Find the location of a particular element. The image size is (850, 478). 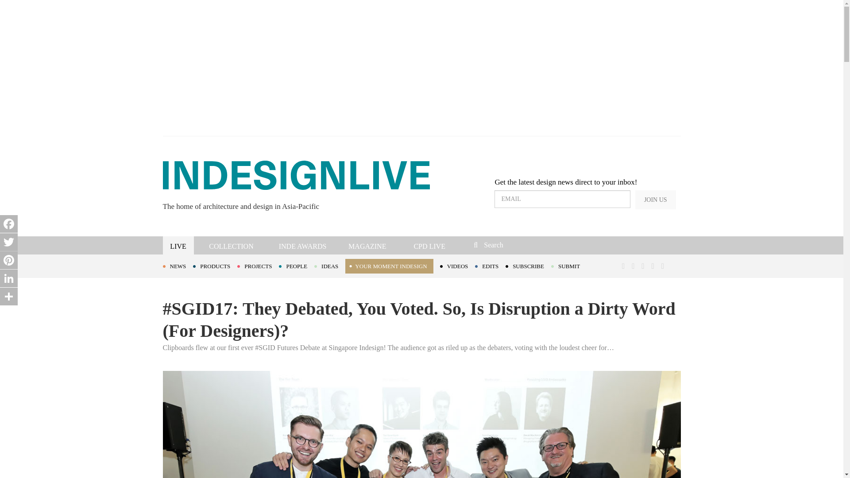

NEWS is located at coordinates (178, 266).